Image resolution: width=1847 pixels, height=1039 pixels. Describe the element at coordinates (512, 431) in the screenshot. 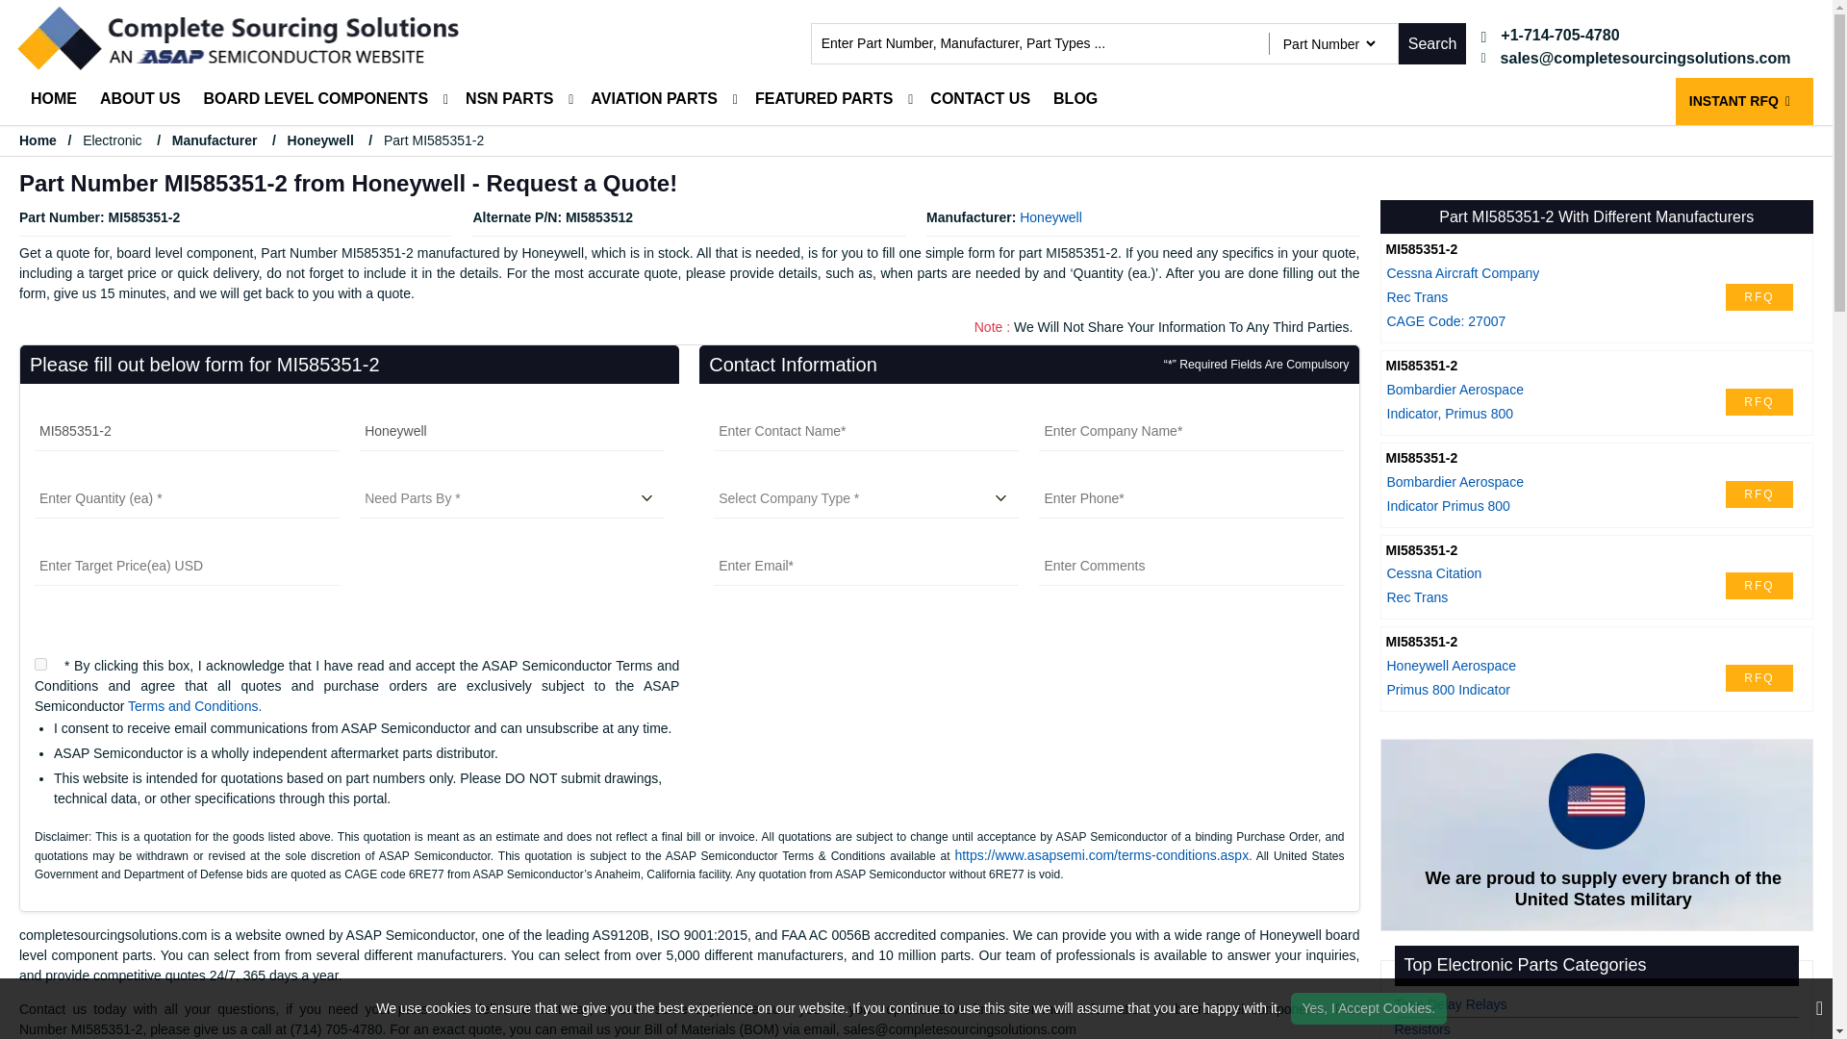

I see `Honeywell` at that location.